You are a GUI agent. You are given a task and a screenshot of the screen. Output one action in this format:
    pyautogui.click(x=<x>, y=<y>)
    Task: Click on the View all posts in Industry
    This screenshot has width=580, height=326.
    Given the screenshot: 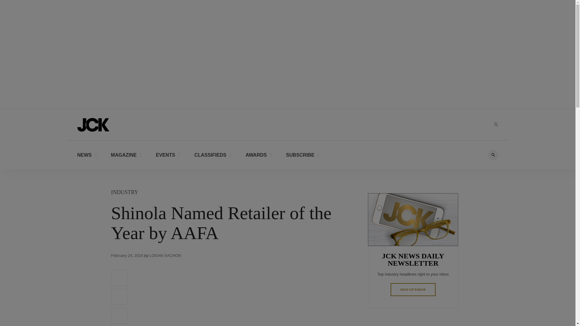 What is the action you would take?
    pyautogui.click(x=125, y=192)
    